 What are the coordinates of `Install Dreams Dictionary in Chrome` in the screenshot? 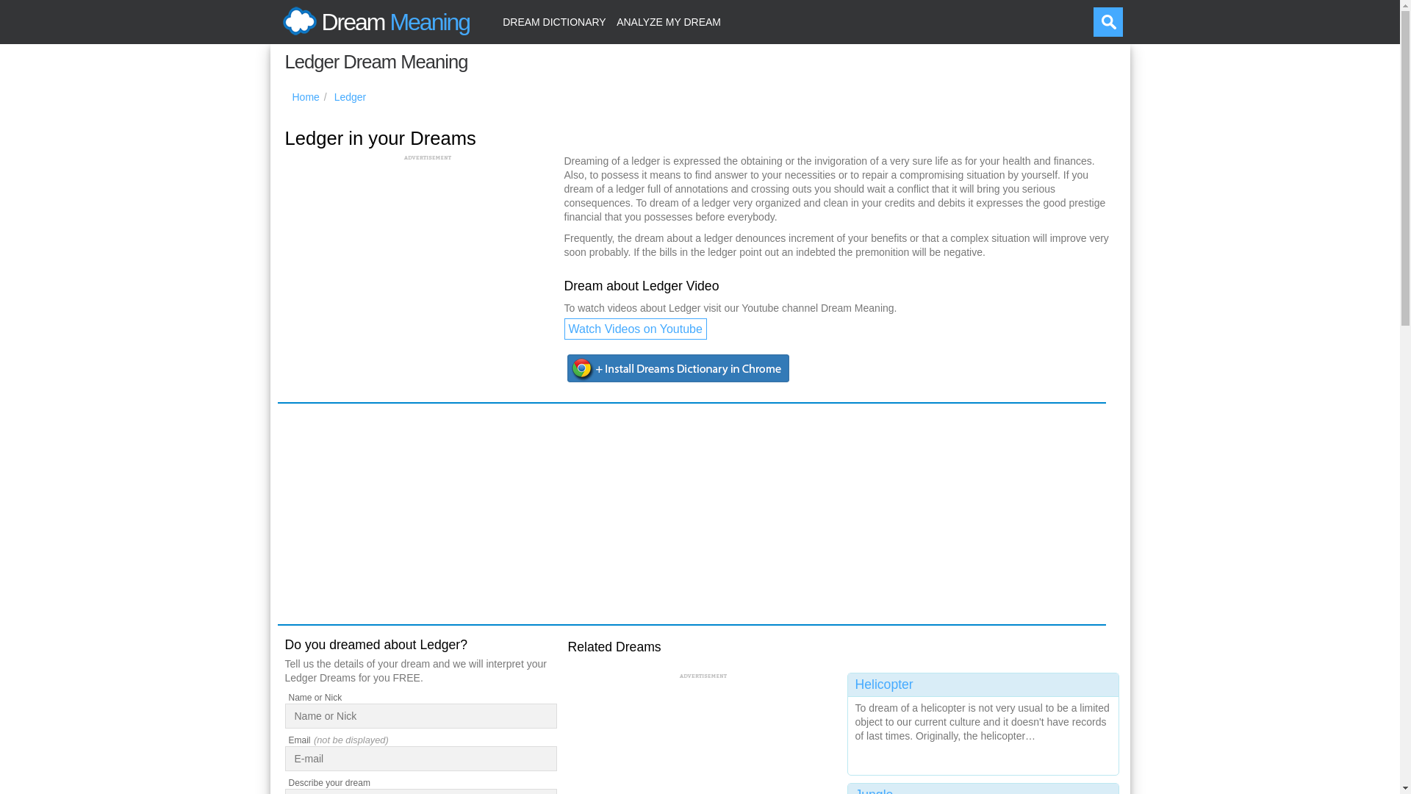 It's located at (679, 368).